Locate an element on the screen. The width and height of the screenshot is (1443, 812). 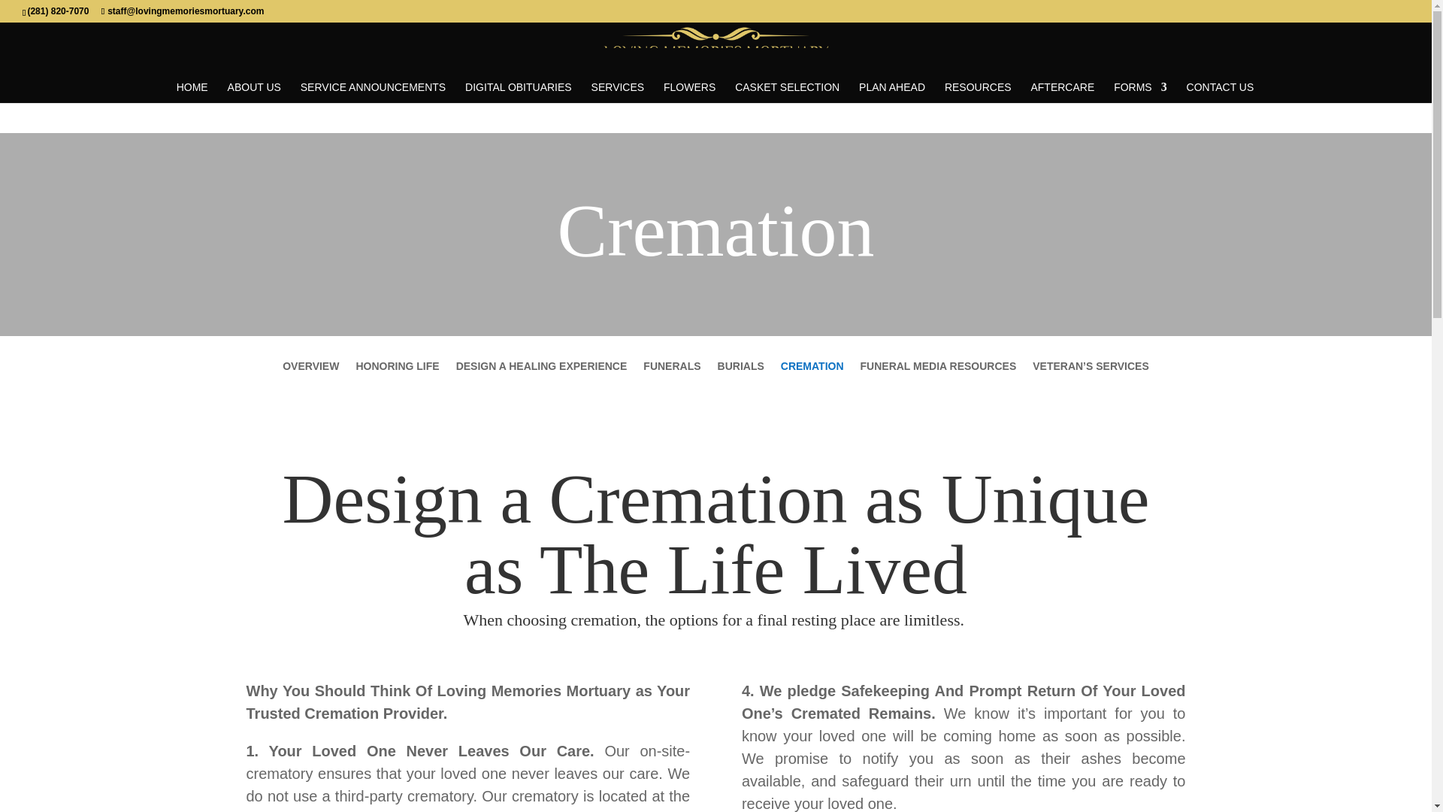
SERVICES is located at coordinates (618, 92).